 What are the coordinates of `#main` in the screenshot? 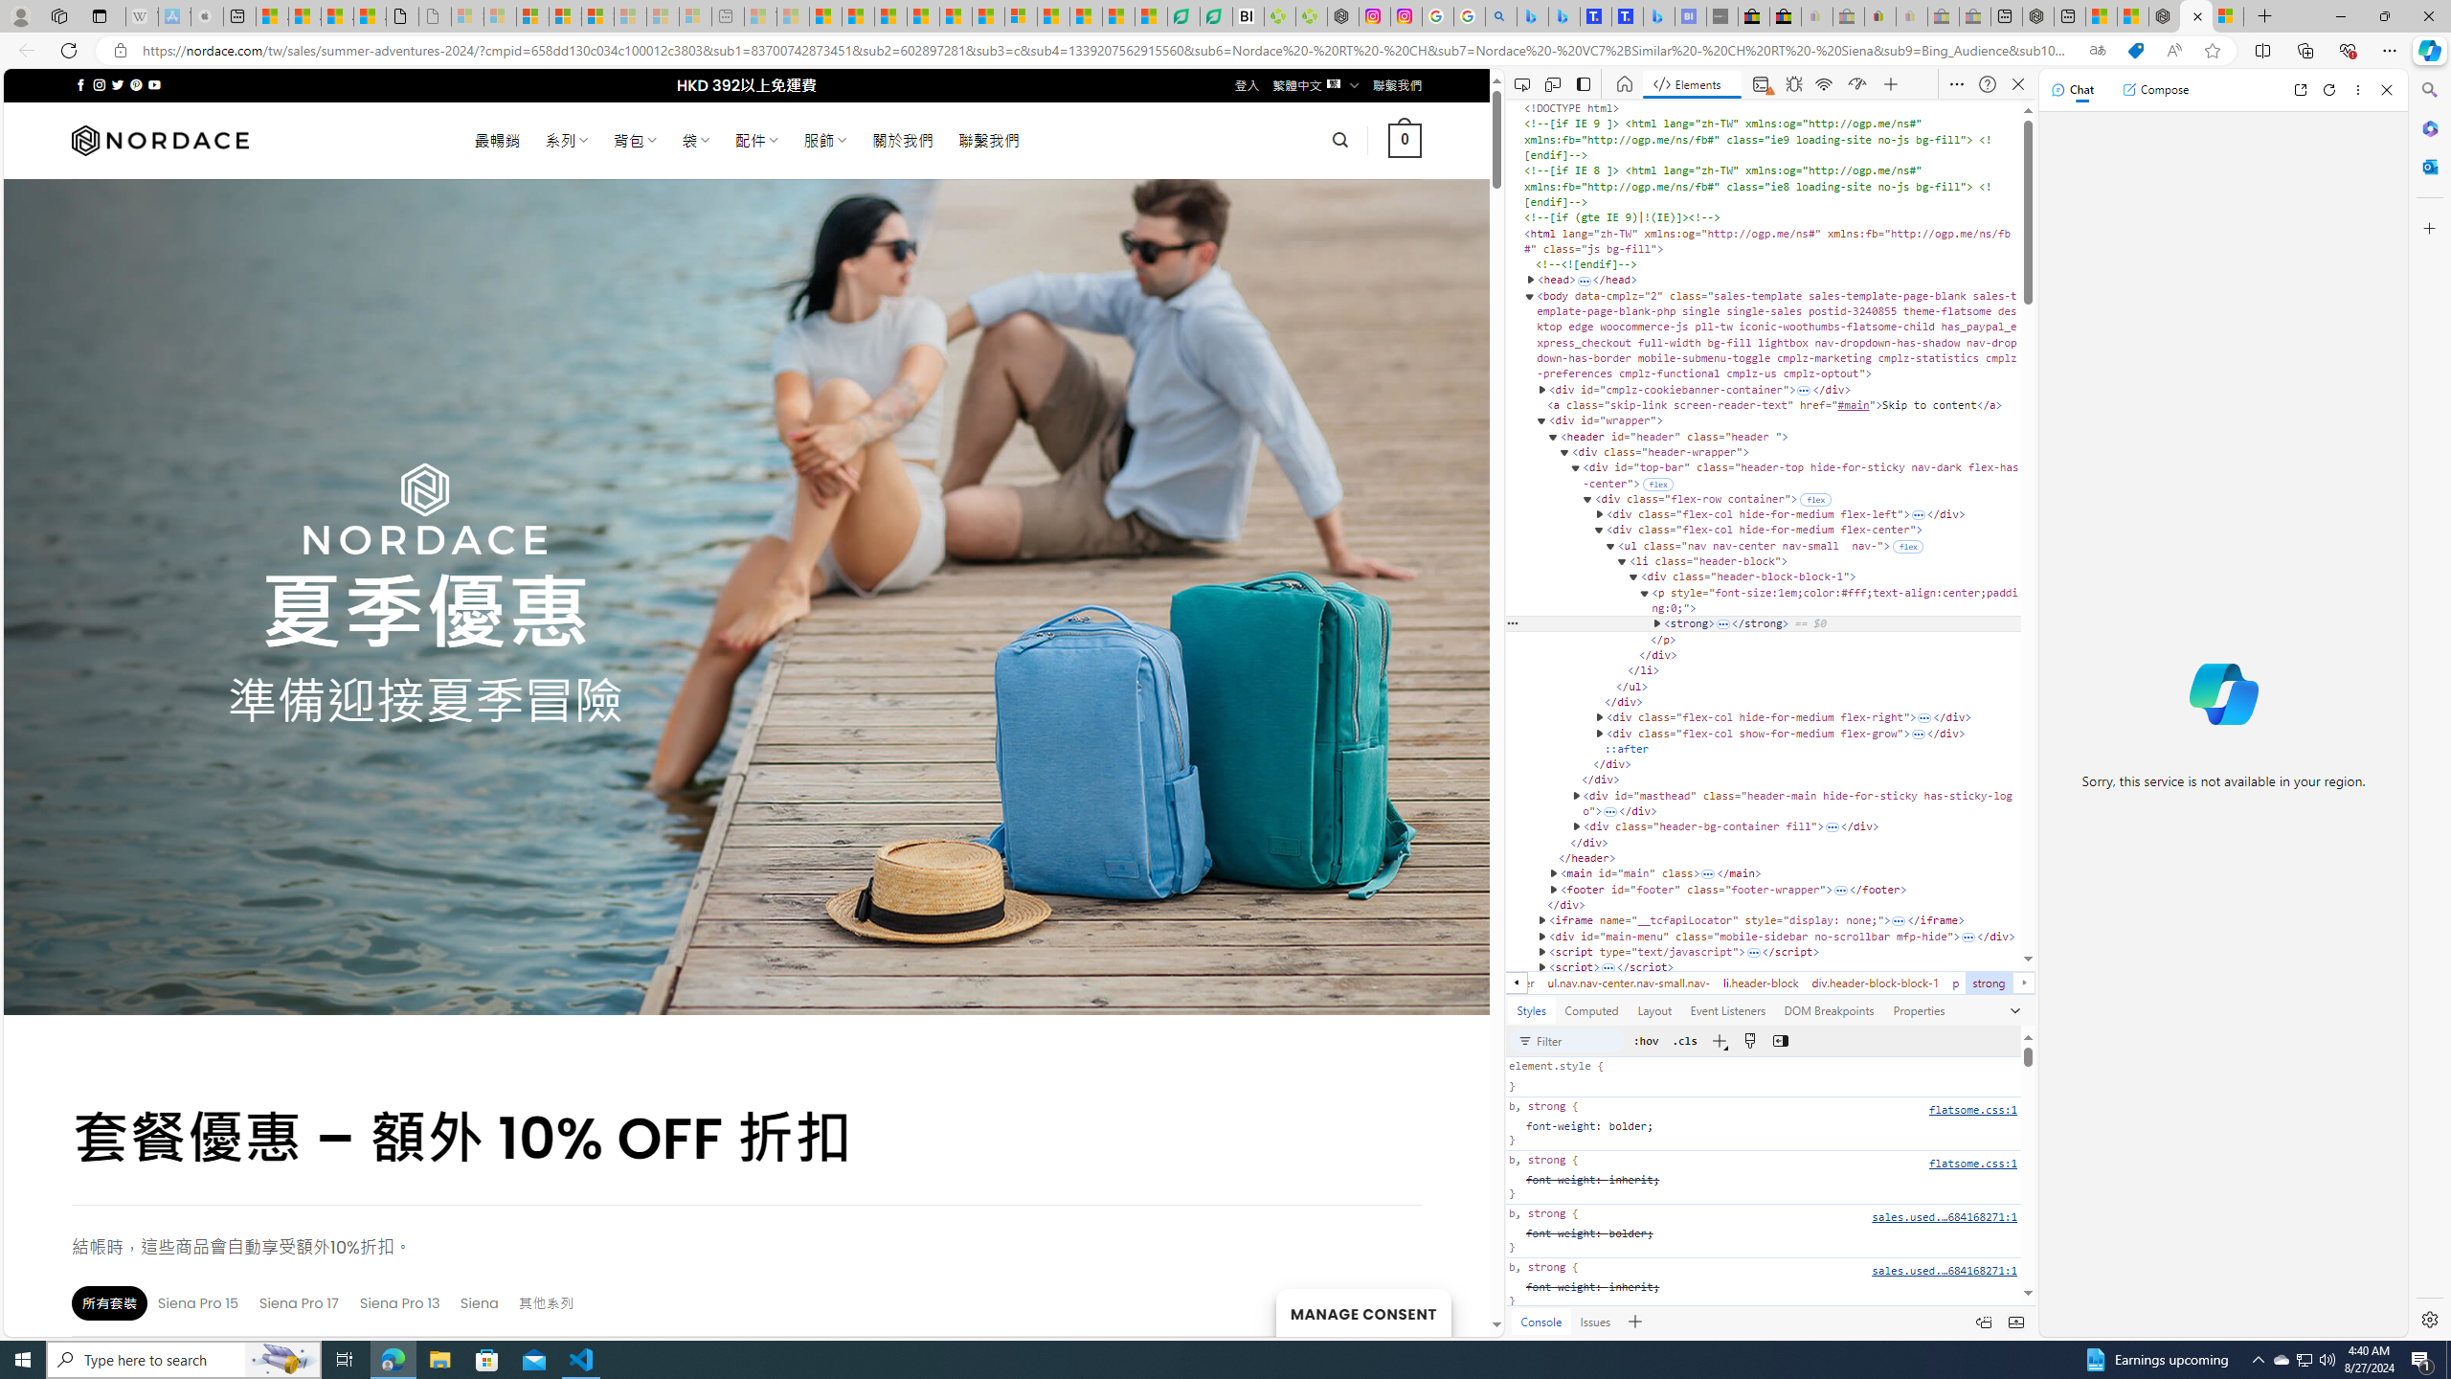 It's located at (1854, 404).